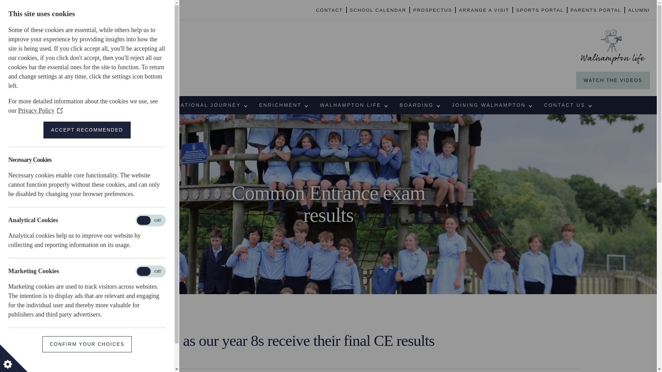 The height and width of the screenshot is (372, 662). I want to click on Arrange A Visit, so click(484, 10).